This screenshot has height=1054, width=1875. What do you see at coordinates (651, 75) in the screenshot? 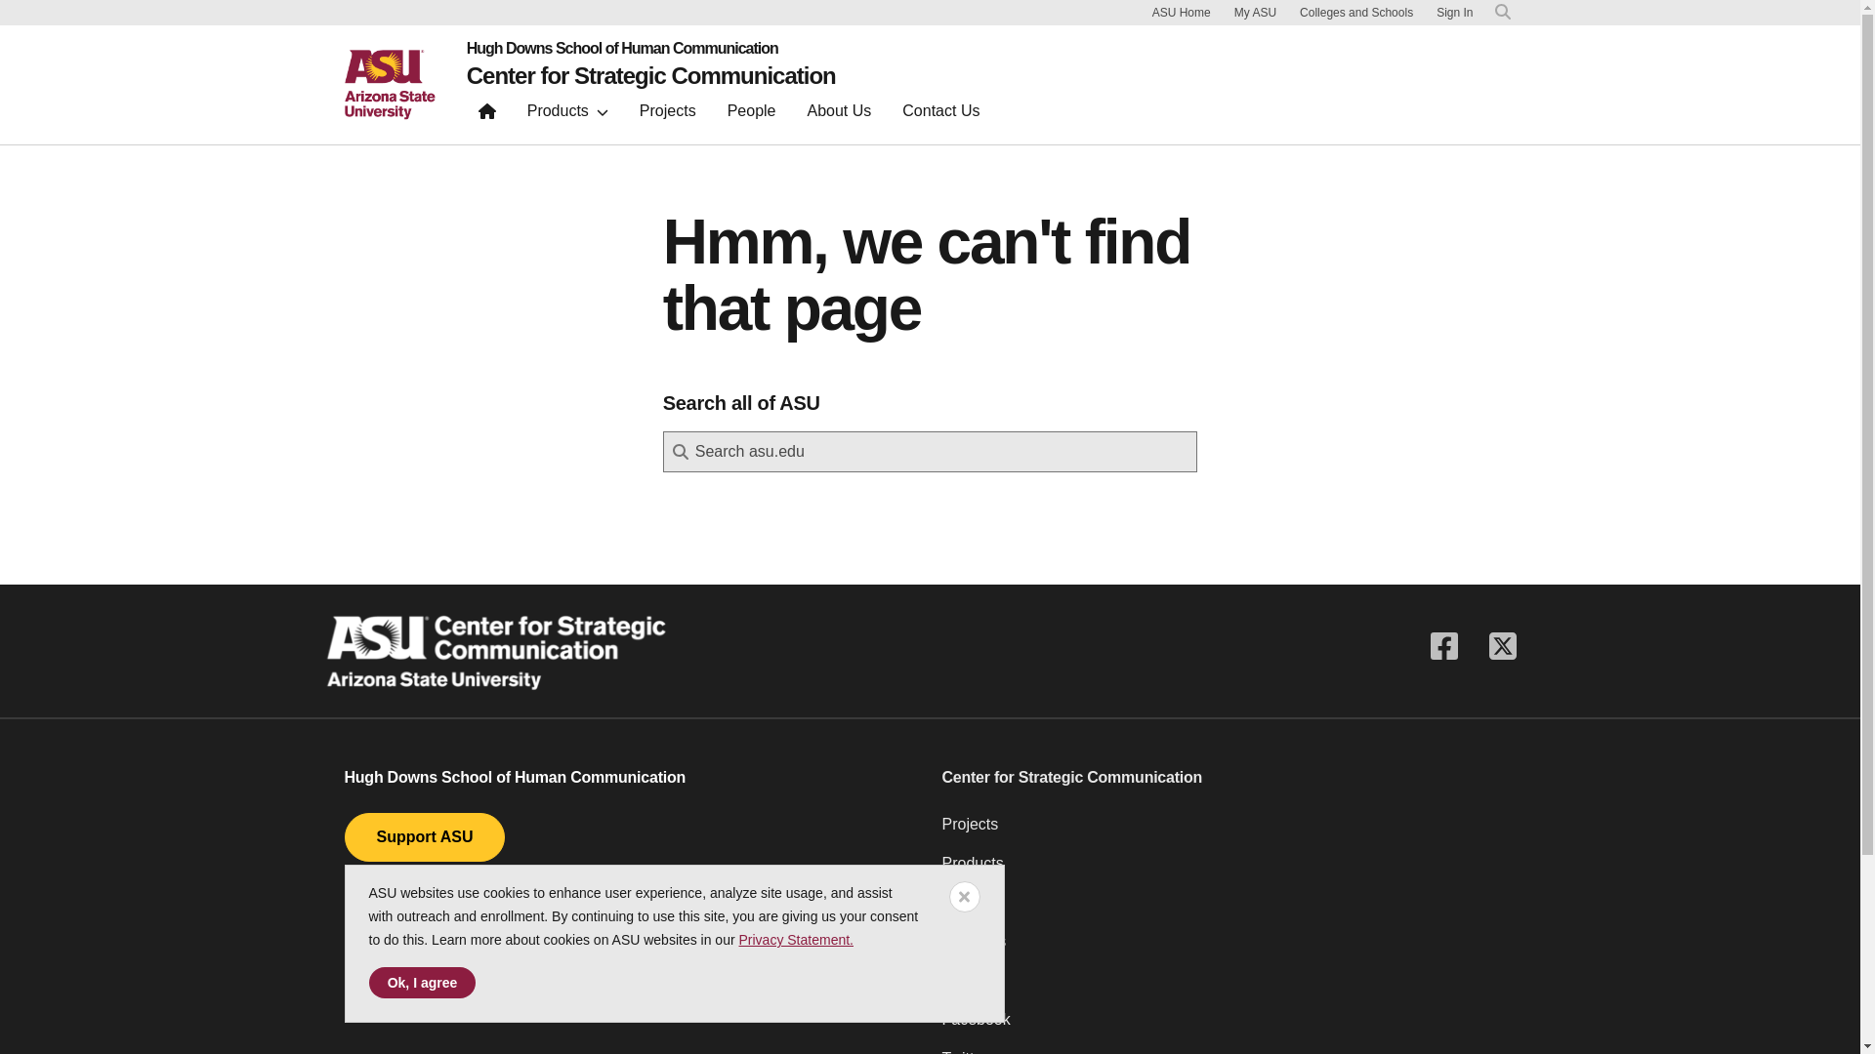
I see `Center for Strategic Communication` at bounding box center [651, 75].